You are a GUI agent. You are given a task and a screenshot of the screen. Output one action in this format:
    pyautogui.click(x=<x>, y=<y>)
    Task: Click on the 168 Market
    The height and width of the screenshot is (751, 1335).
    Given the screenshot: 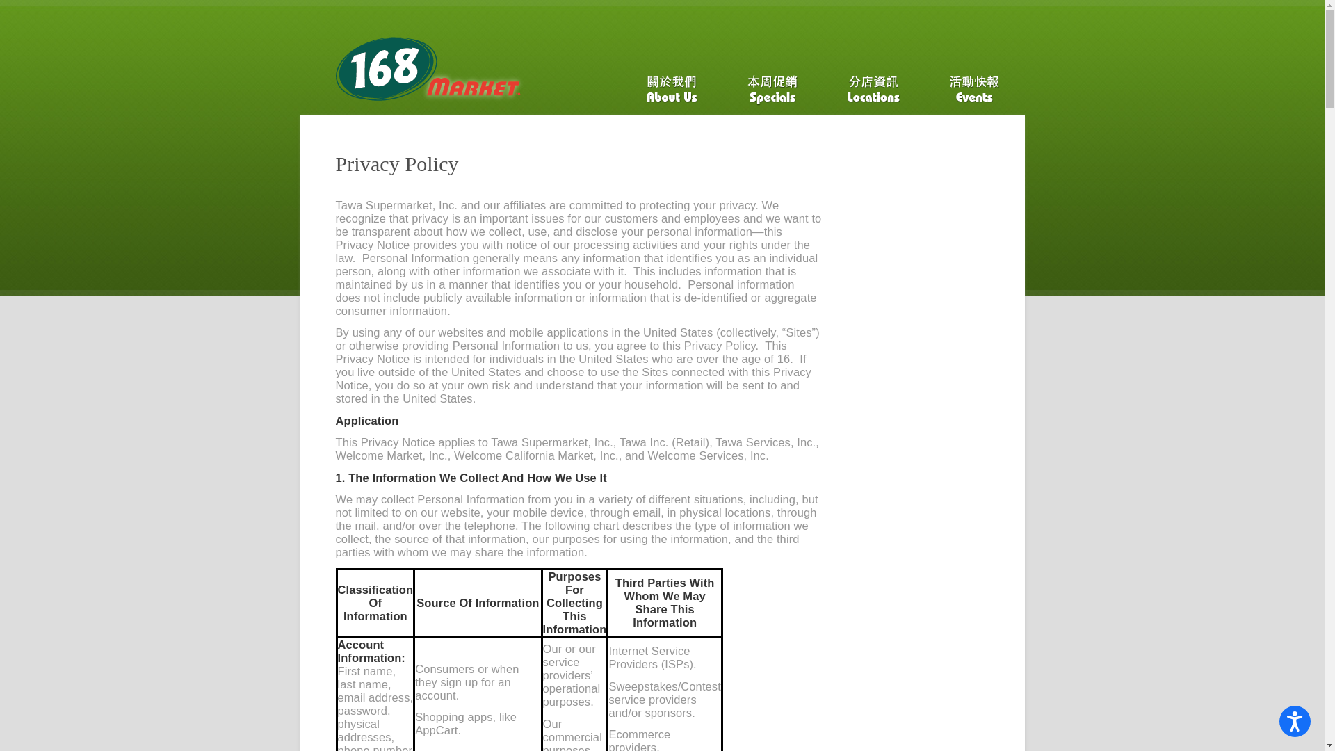 What is the action you would take?
    pyautogui.click(x=436, y=75)
    